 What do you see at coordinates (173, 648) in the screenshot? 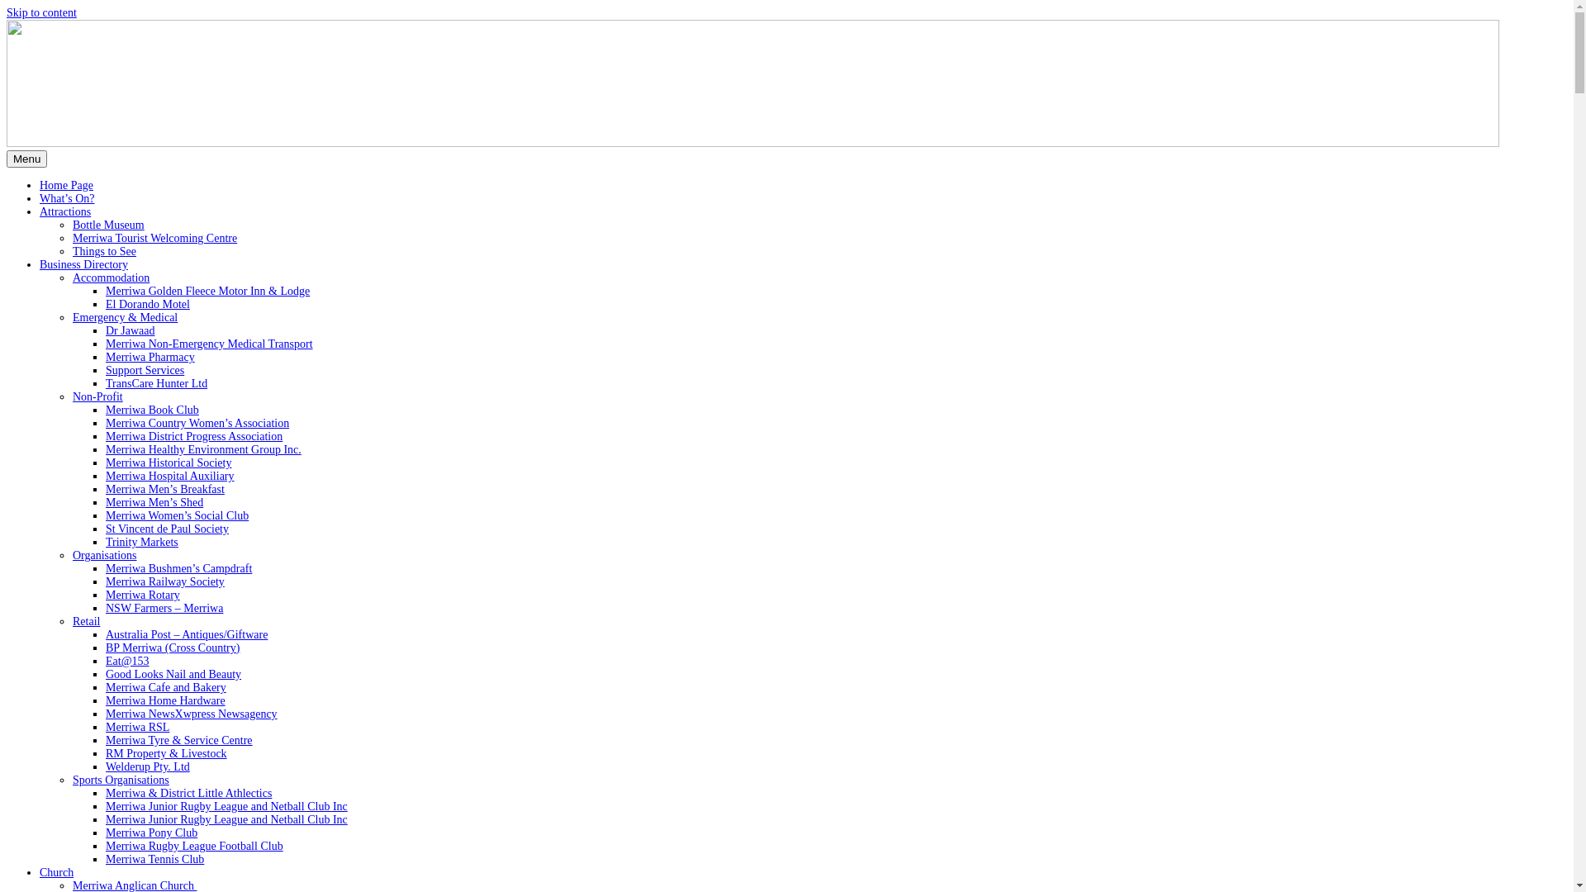
I see `BP Merriwa (Cross Country)` at bounding box center [173, 648].